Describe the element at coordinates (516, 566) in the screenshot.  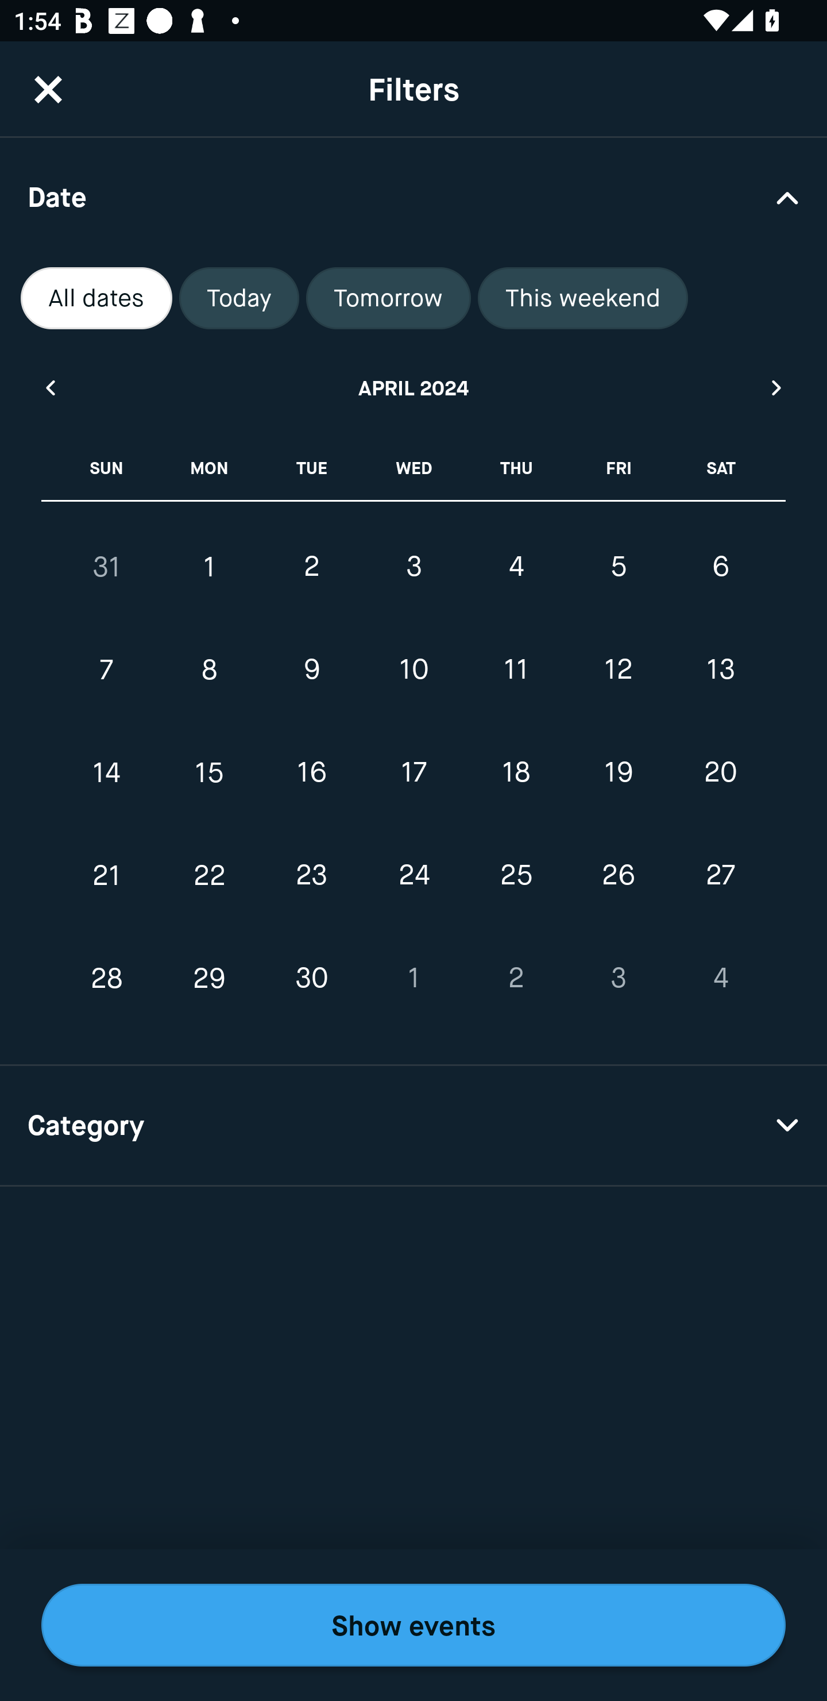
I see `4` at that location.